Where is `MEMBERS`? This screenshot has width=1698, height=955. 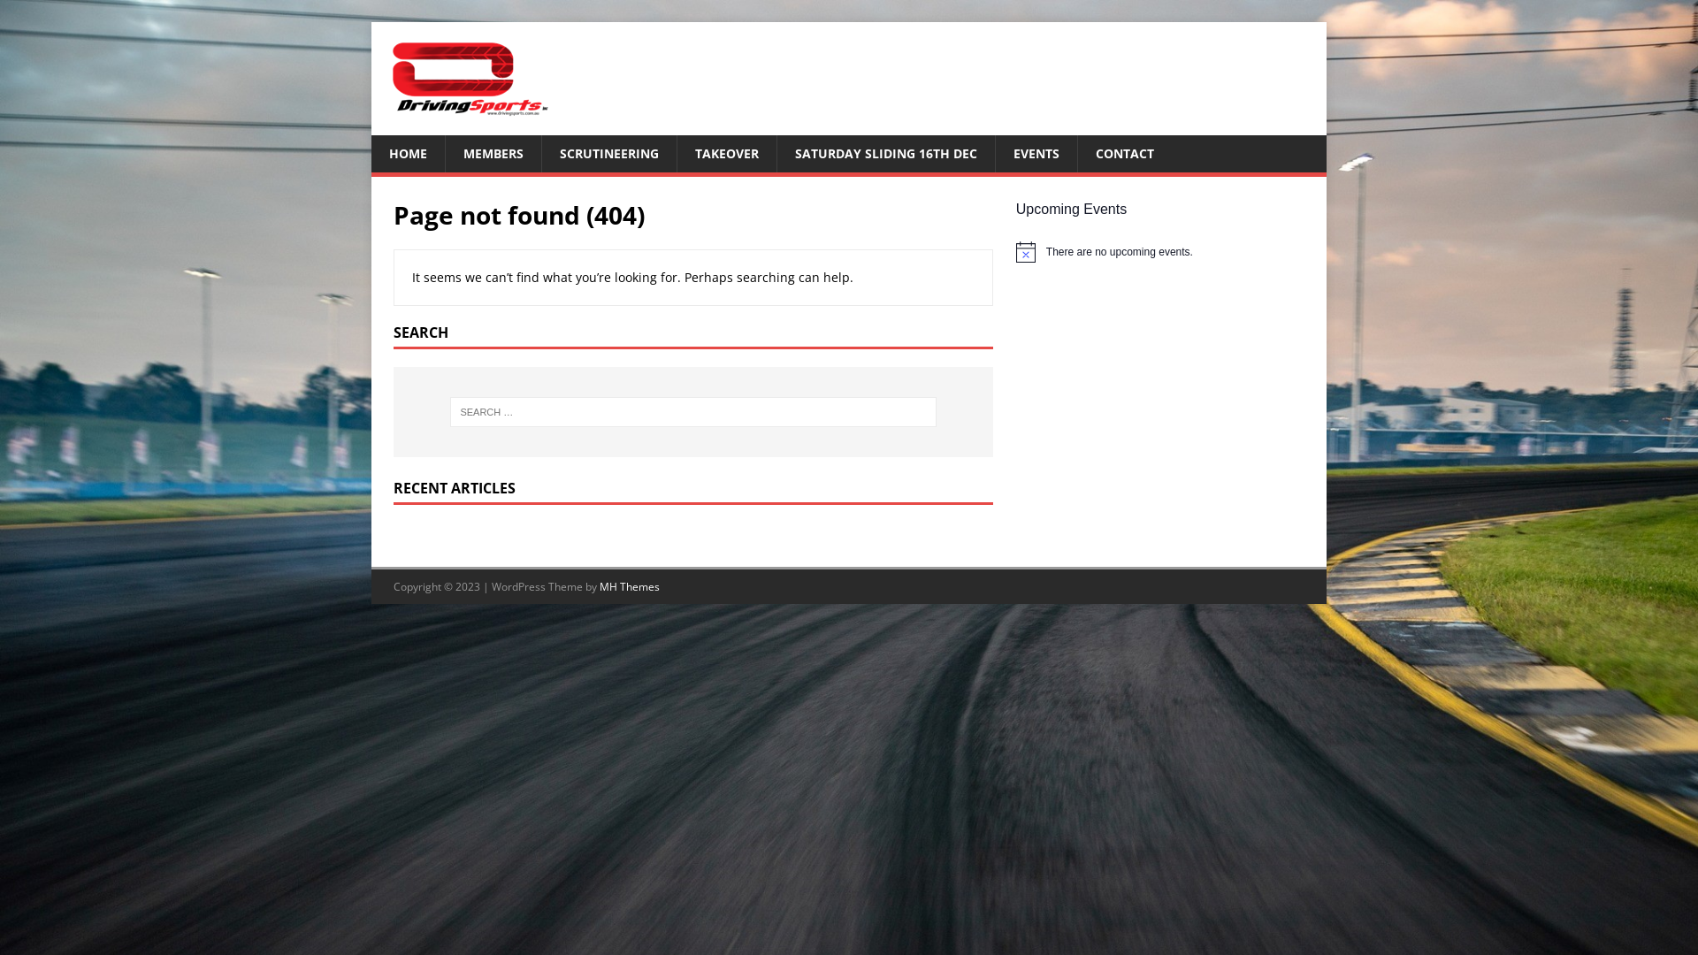
MEMBERS is located at coordinates (493, 154).